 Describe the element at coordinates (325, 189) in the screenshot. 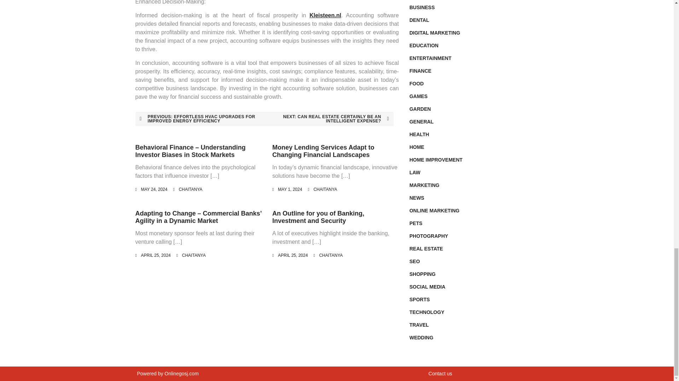

I see `CHAITANYA` at that location.